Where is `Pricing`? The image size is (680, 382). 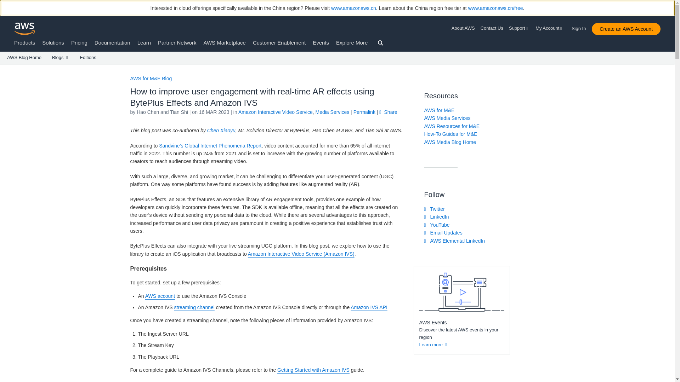 Pricing is located at coordinates (79, 42).